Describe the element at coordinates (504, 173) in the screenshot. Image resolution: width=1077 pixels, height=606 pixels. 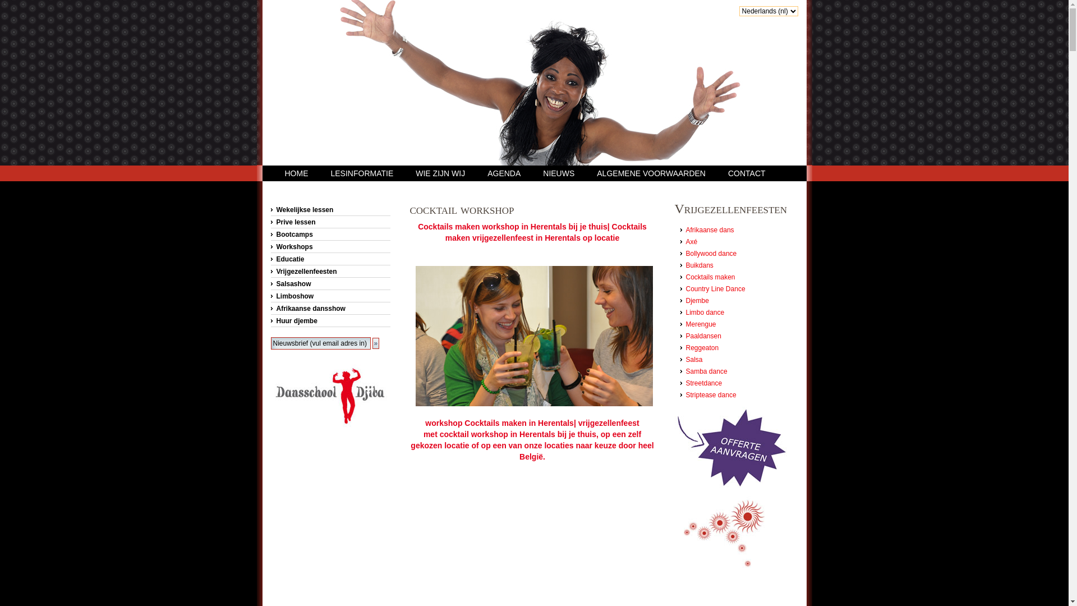
I see `AGENDA` at that location.